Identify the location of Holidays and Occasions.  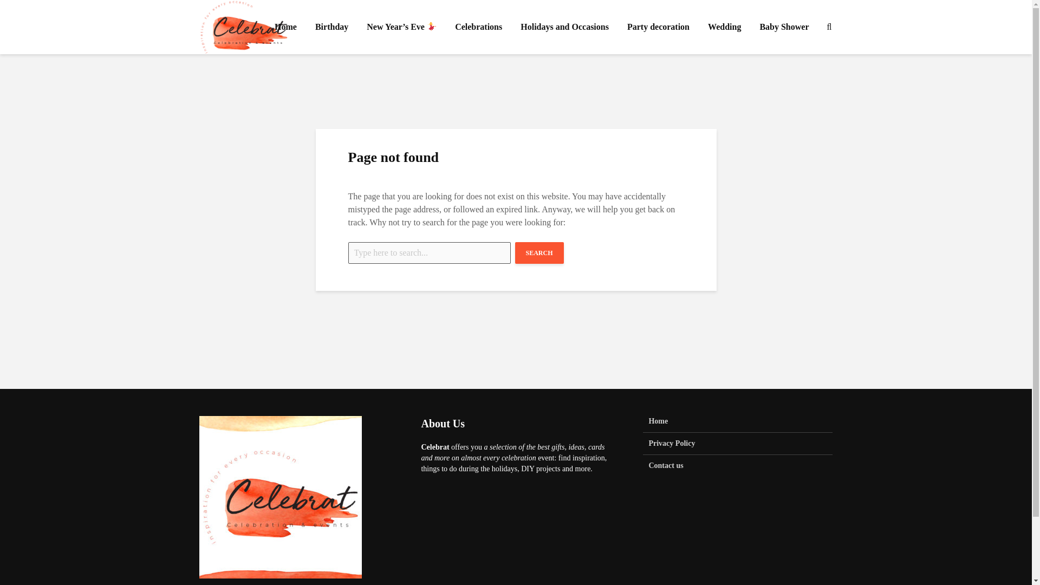
(564, 27).